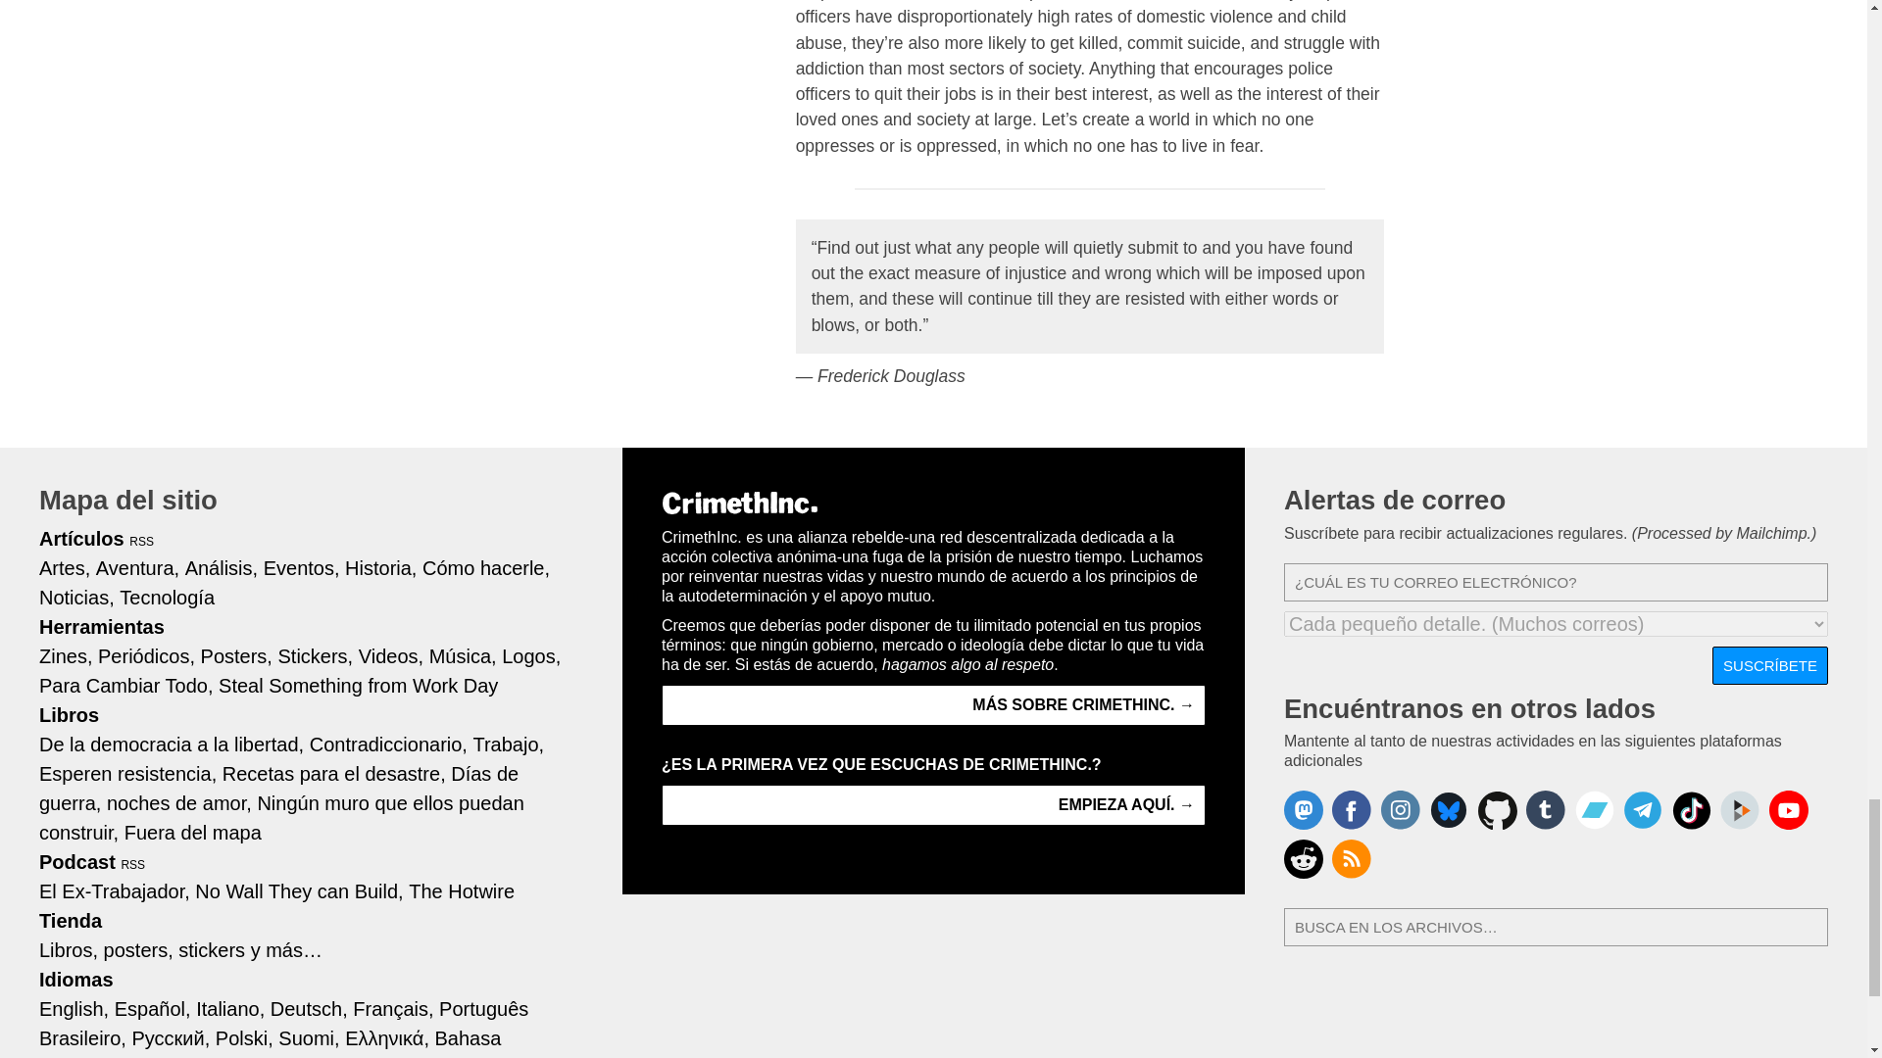 This screenshot has width=1882, height=1058. Describe the element at coordinates (102, 625) in the screenshot. I see `Herramientas` at that location.